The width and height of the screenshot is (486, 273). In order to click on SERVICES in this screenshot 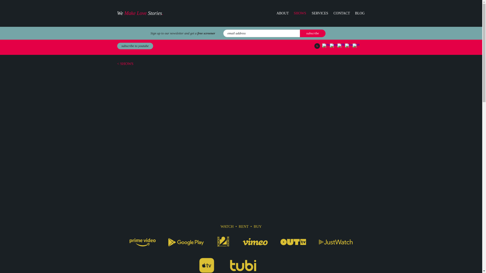, I will do `click(320, 13)`.